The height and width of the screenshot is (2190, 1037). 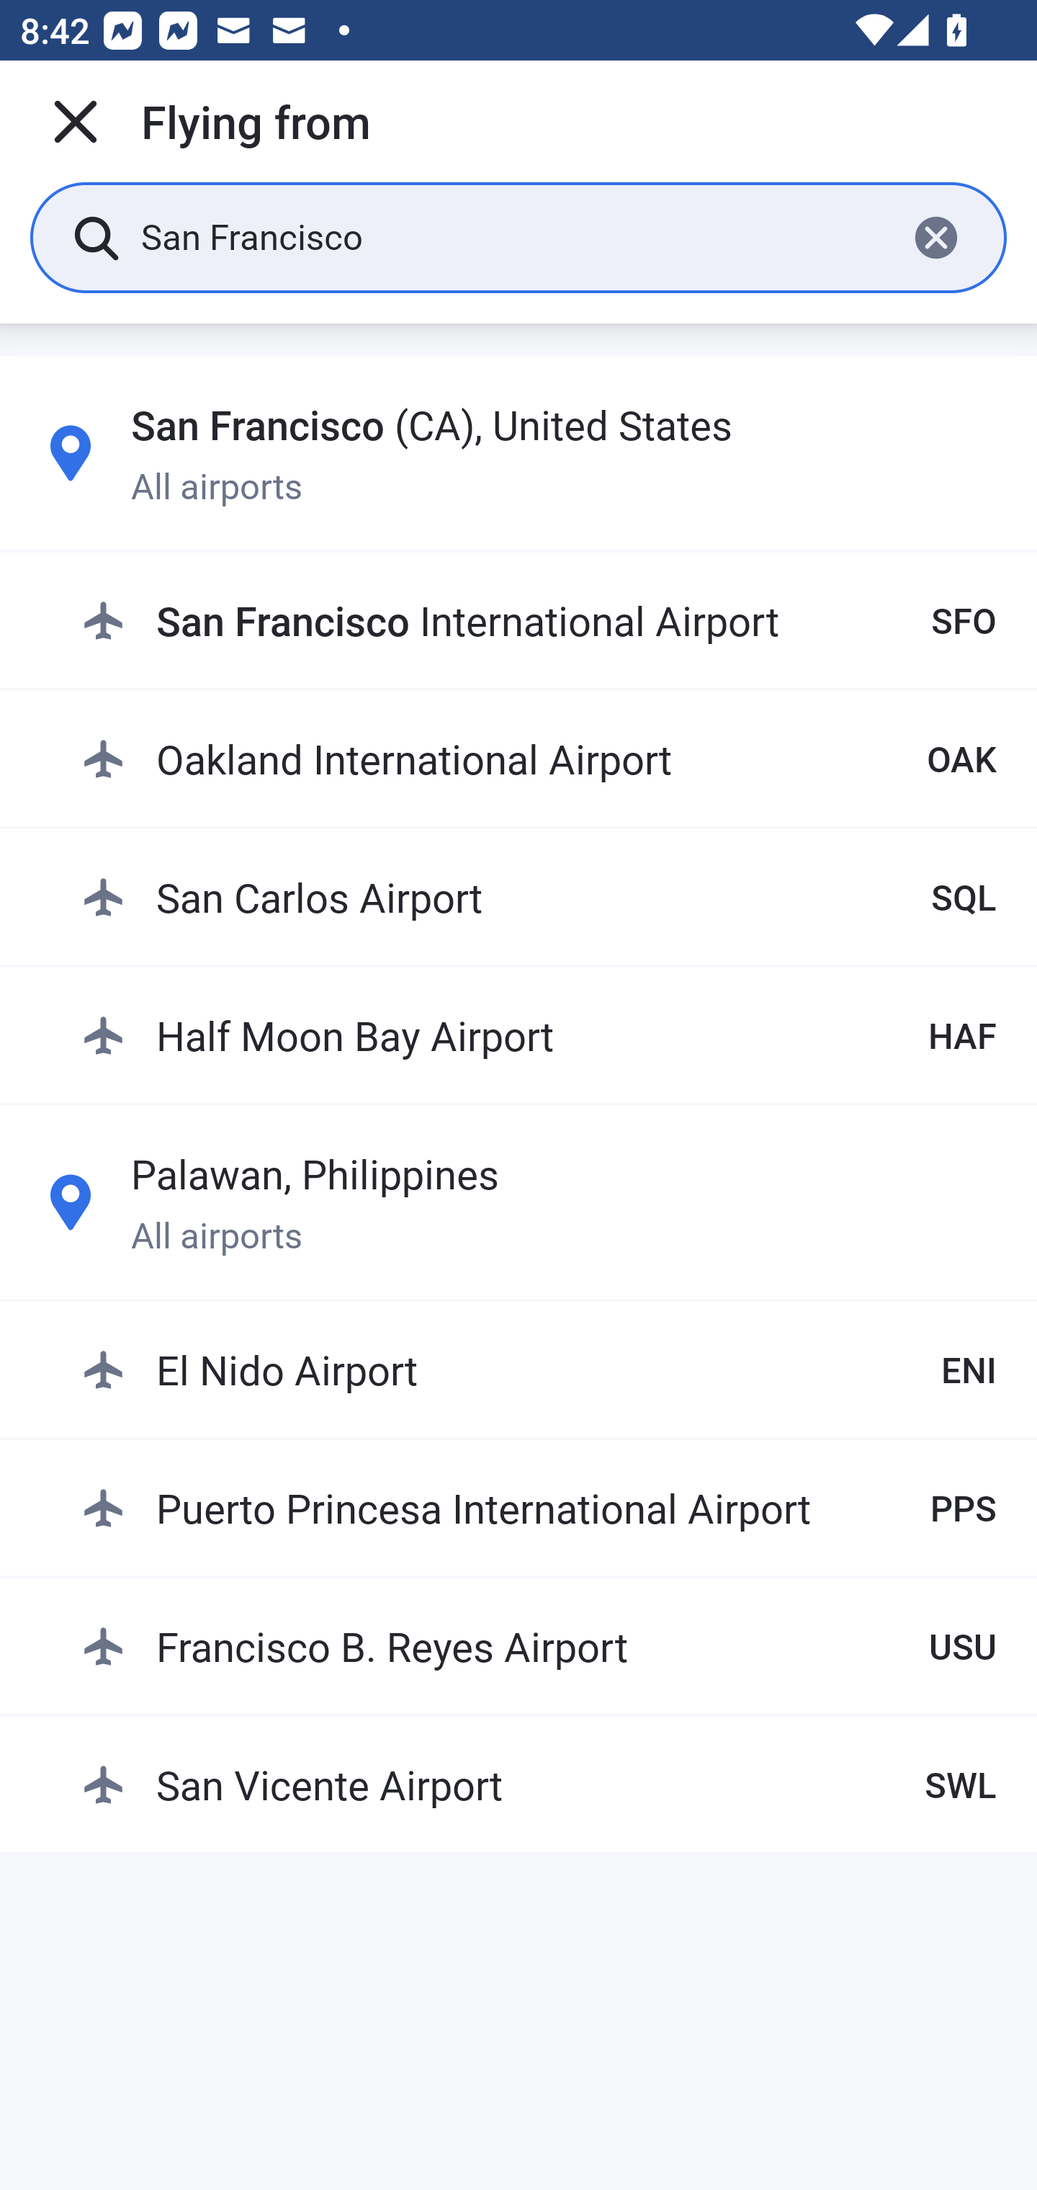 What do you see at coordinates (539, 896) in the screenshot?
I see `San Carlos Airport SQL` at bounding box center [539, 896].